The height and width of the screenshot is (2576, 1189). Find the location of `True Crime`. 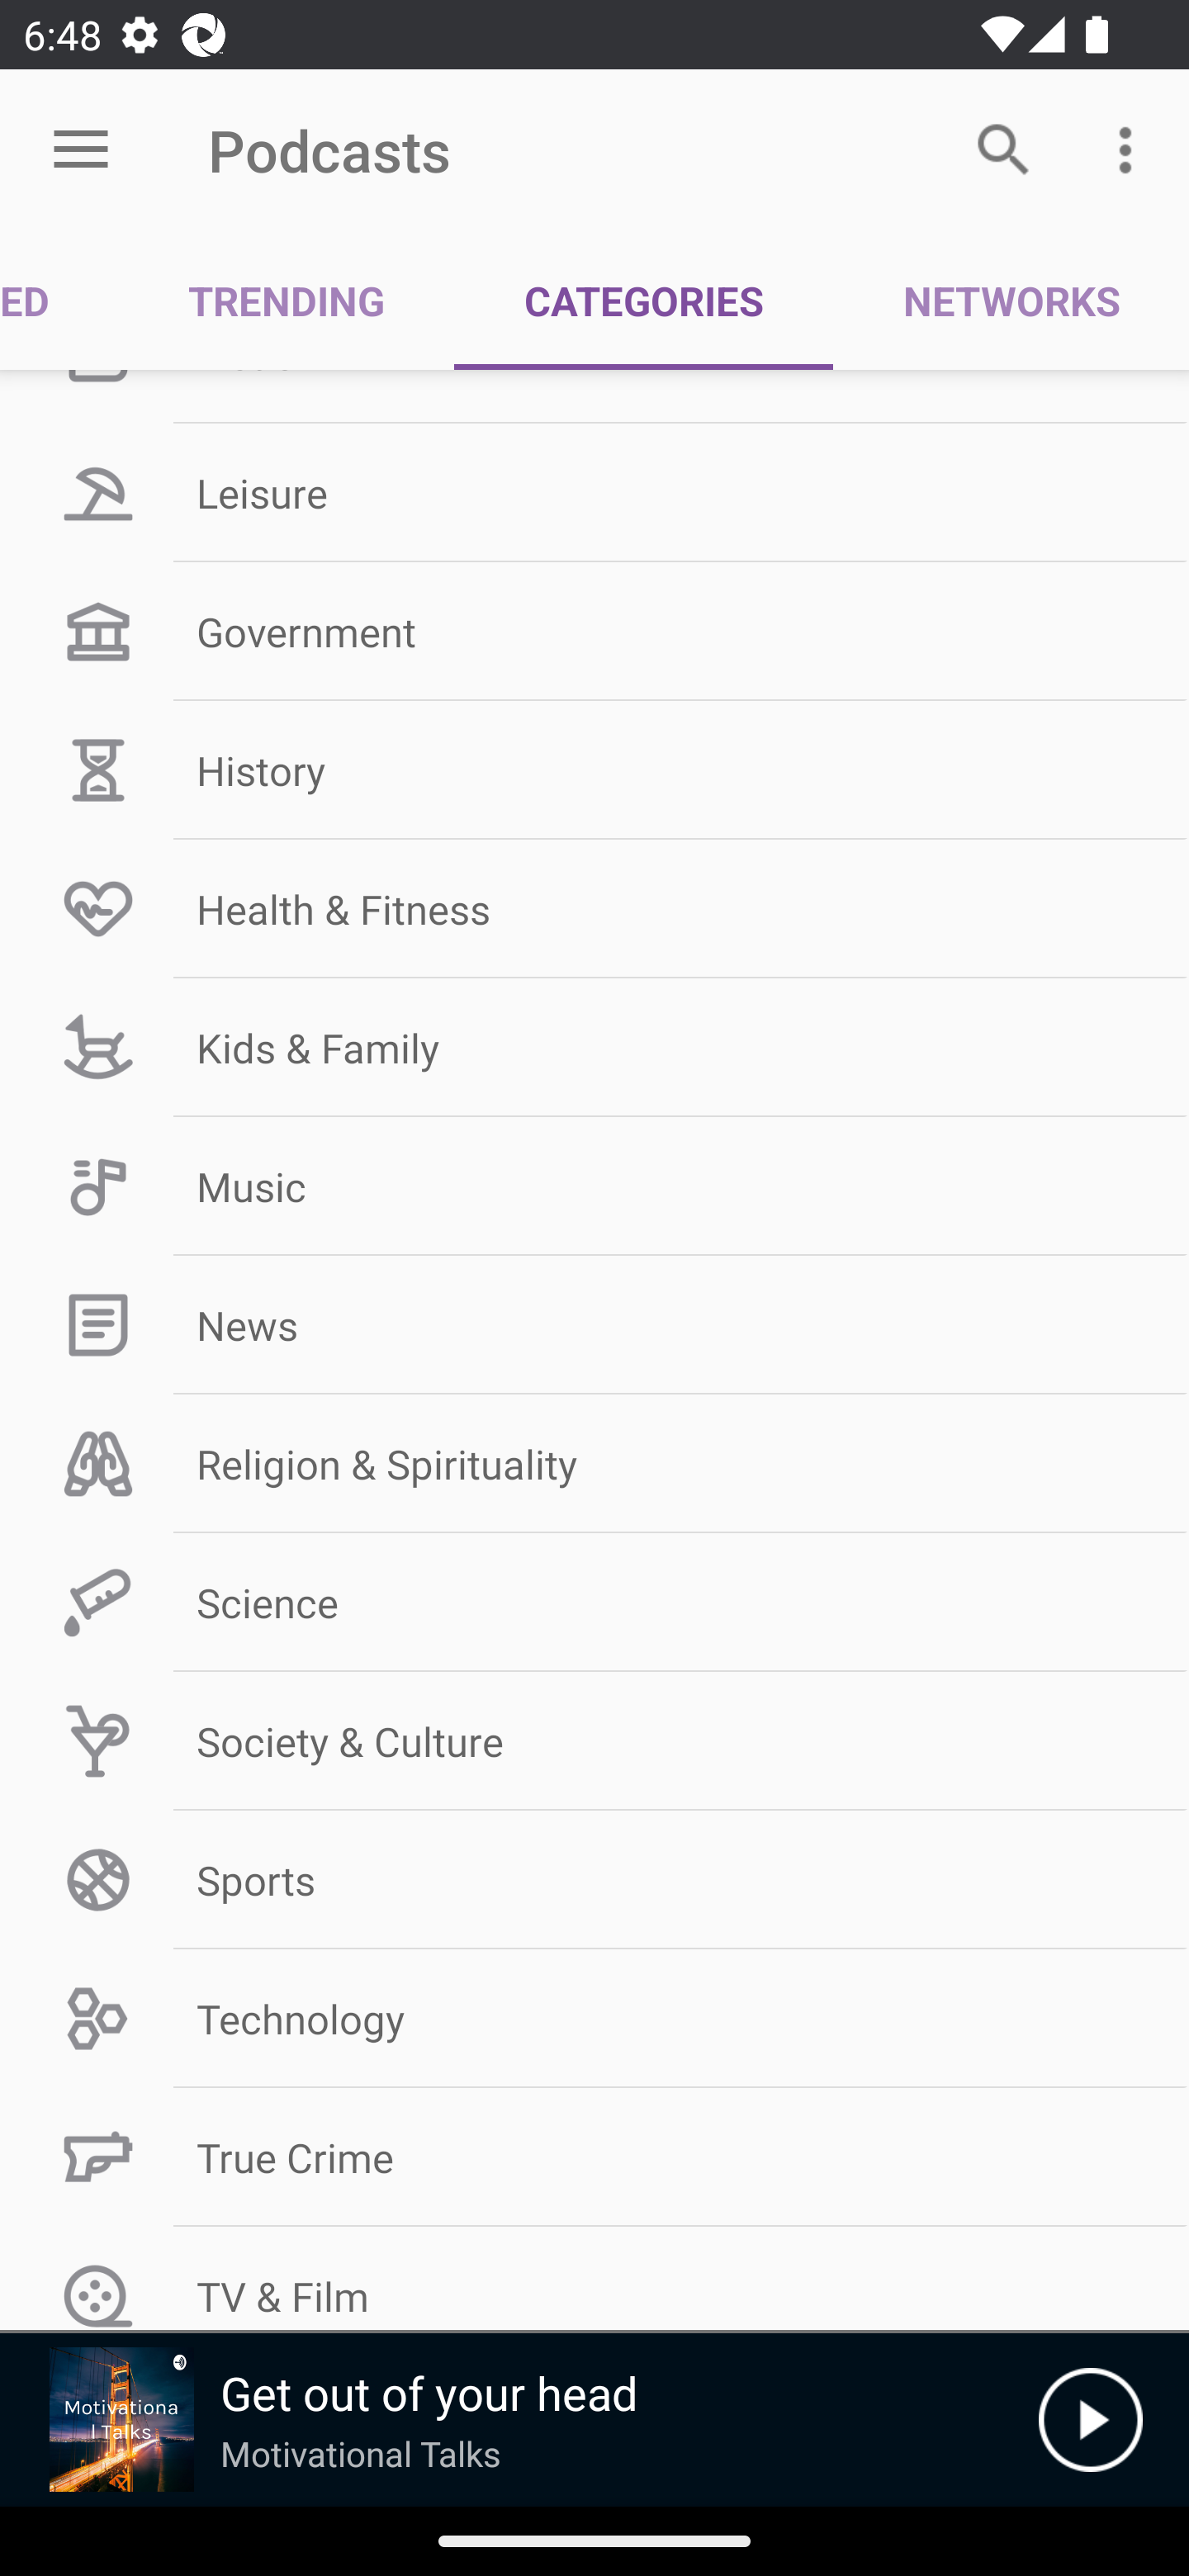

True Crime is located at coordinates (594, 2157).